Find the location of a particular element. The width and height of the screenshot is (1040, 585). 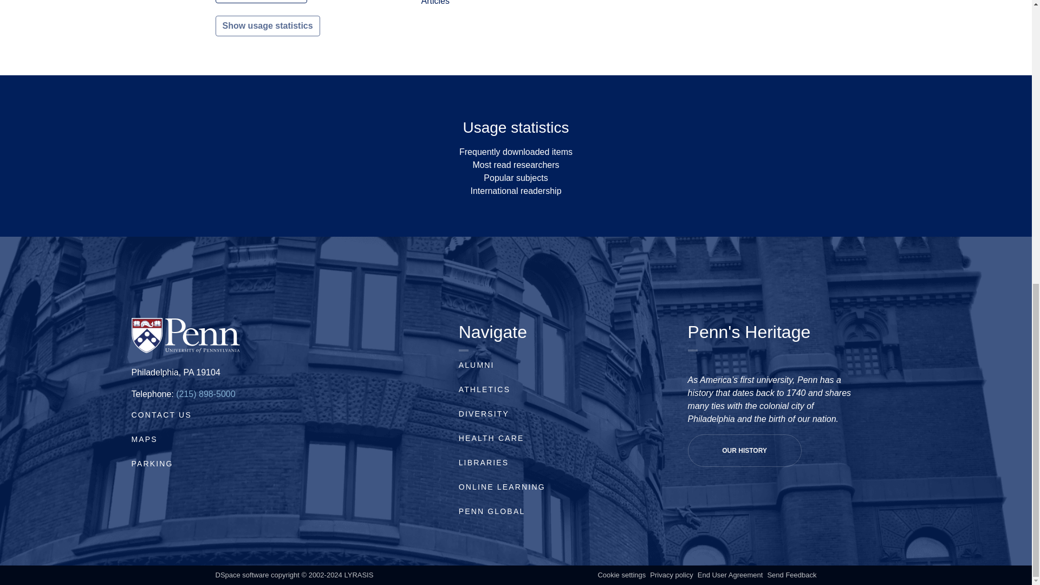

Popular subjects is located at coordinates (516, 178).